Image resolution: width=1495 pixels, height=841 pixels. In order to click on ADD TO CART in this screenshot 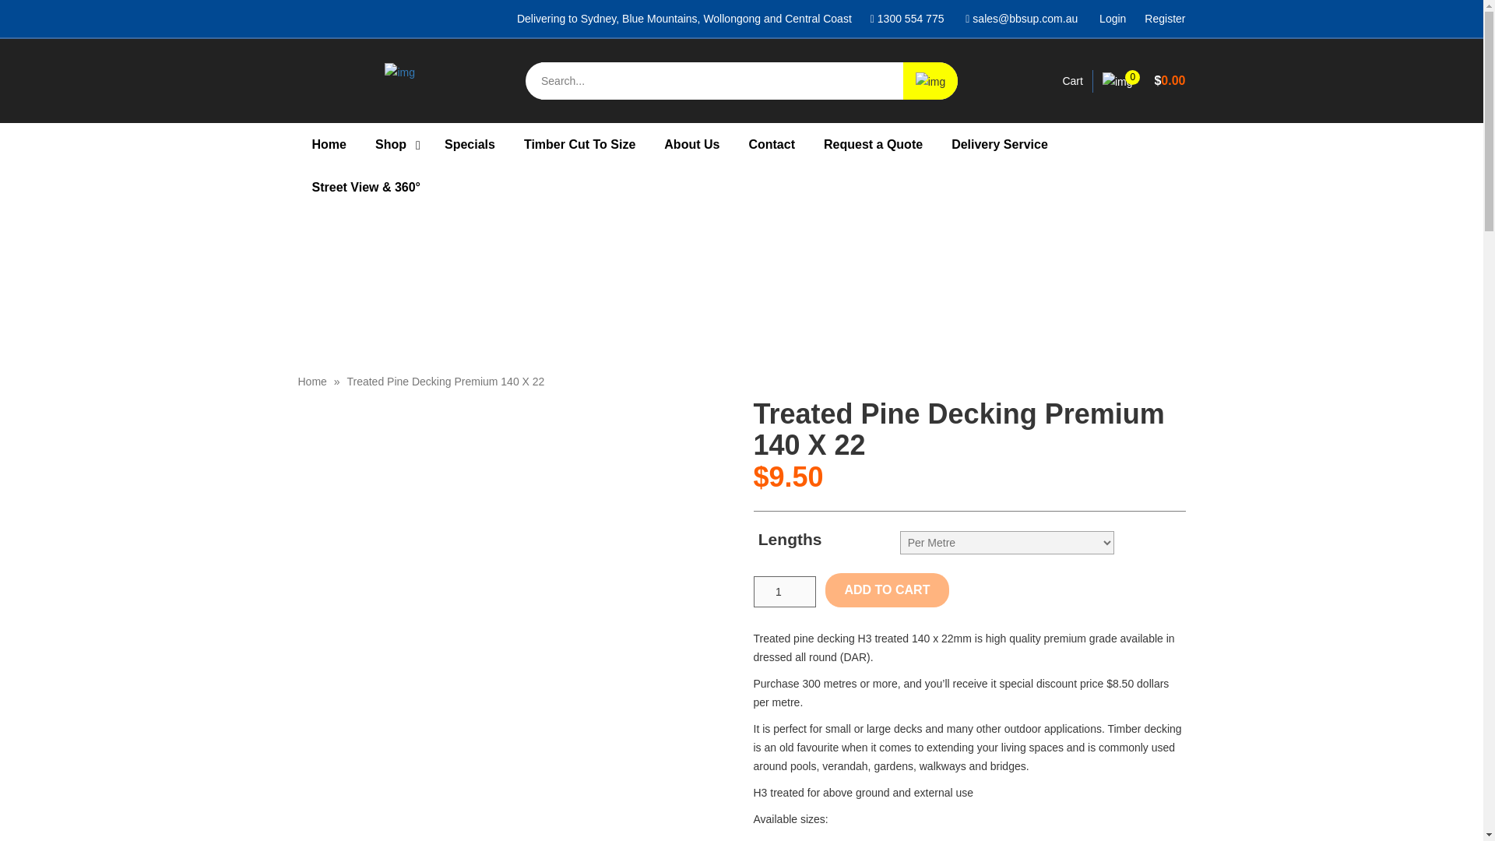, I will do `click(887, 589)`.